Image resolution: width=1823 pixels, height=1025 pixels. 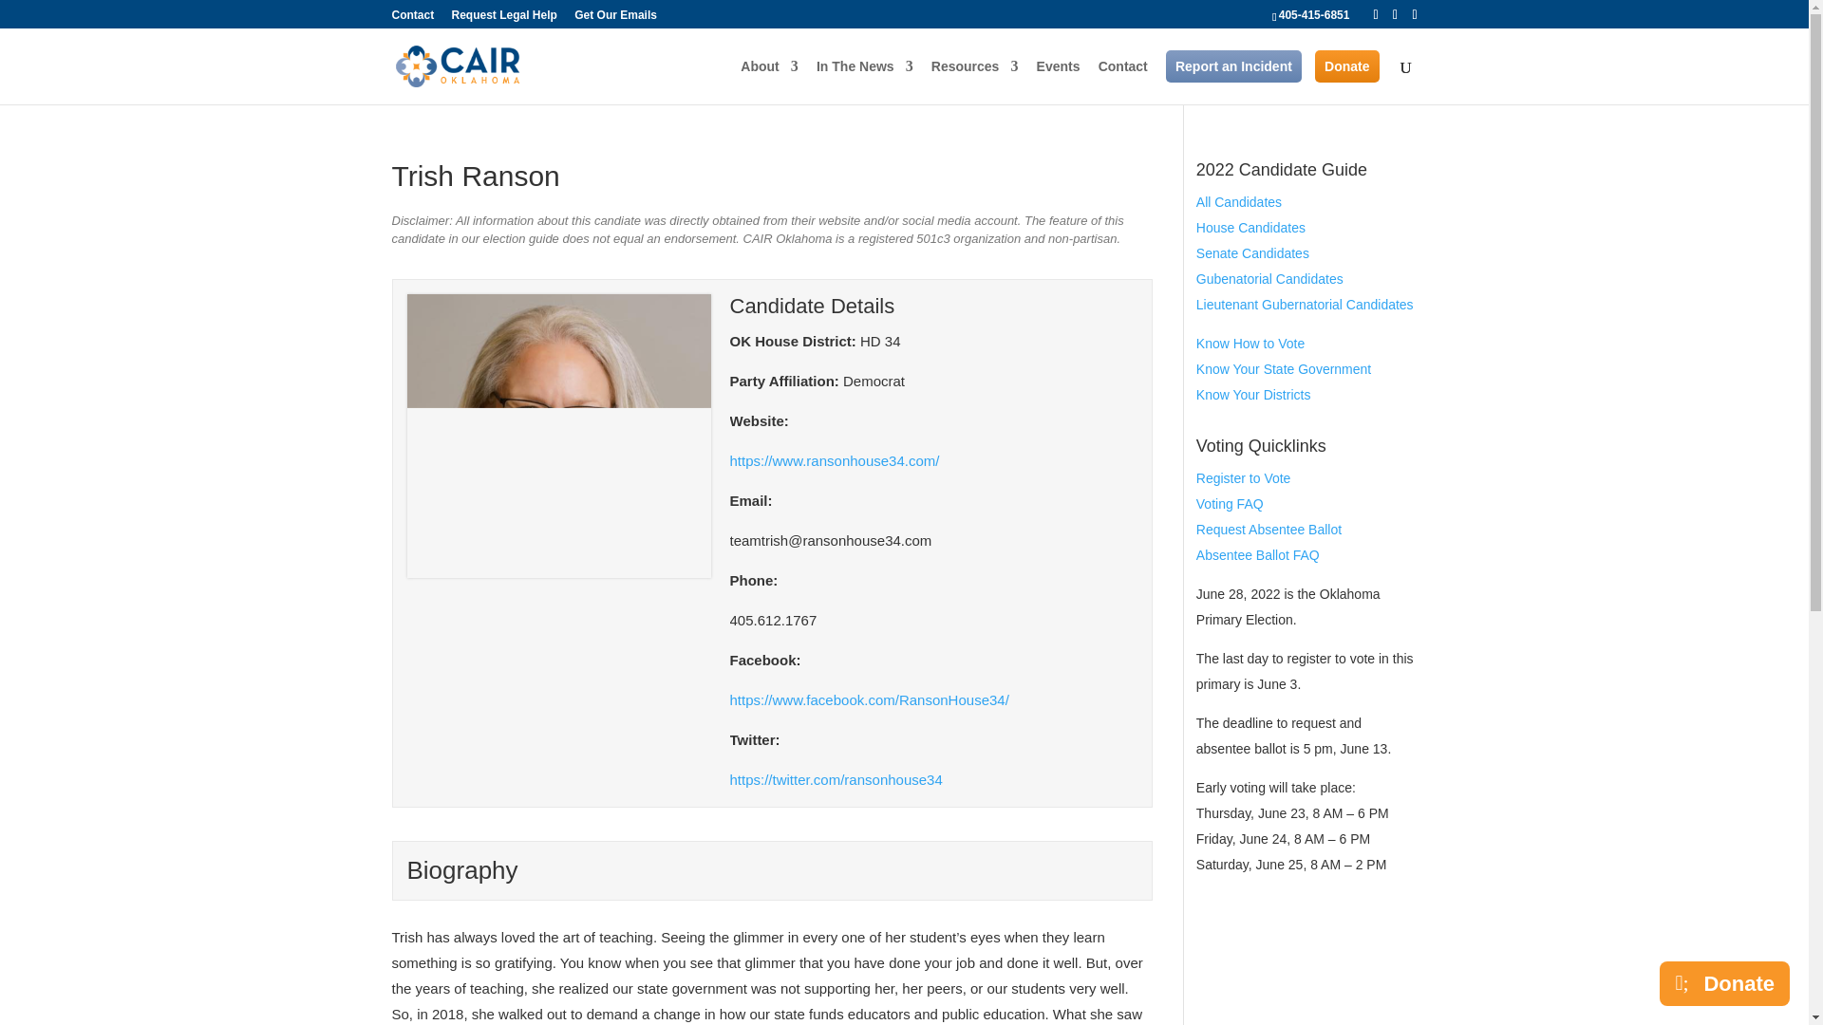 What do you see at coordinates (1250, 228) in the screenshot?
I see `House Candidates` at bounding box center [1250, 228].